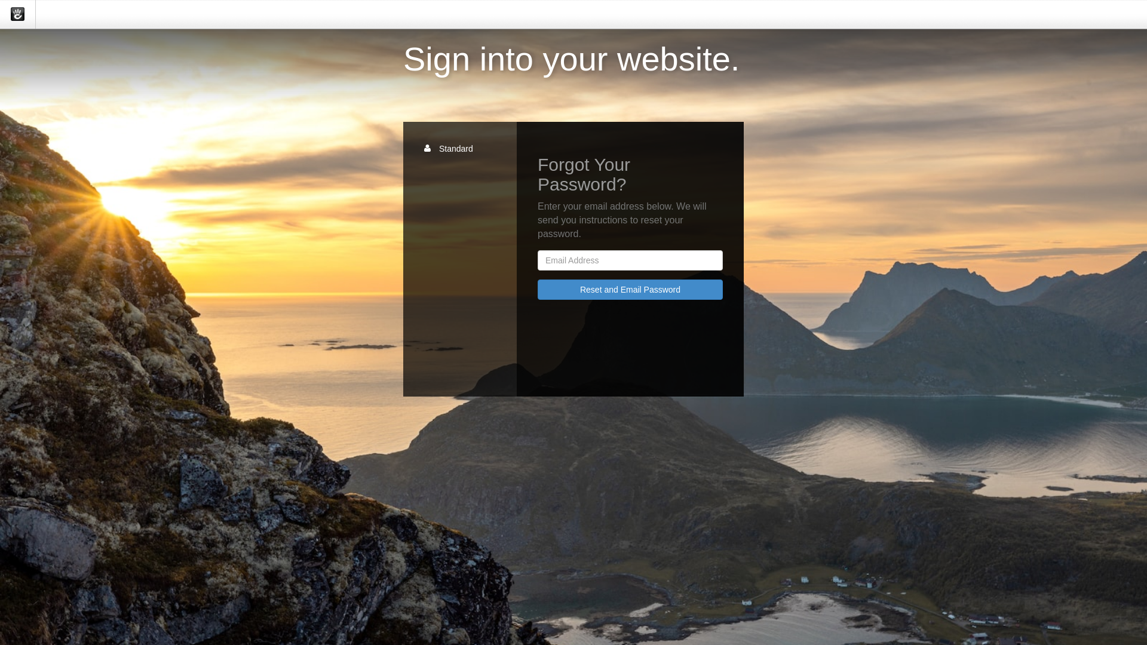 This screenshot has width=1147, height=645. I want to click on concrete5, so click(18, 14).